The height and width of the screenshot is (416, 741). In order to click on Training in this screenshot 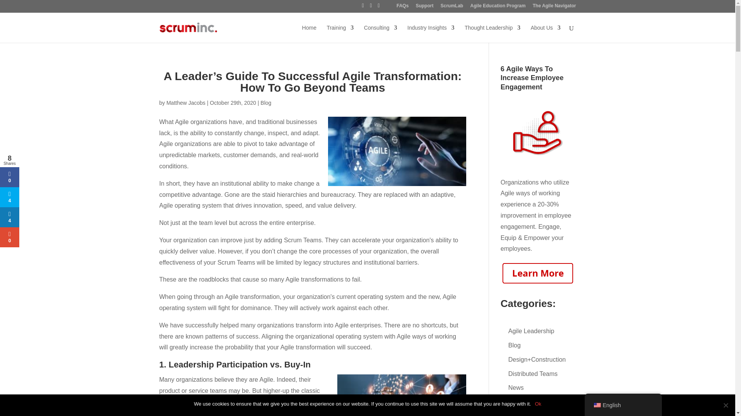, I will do `click(340, 33)`.